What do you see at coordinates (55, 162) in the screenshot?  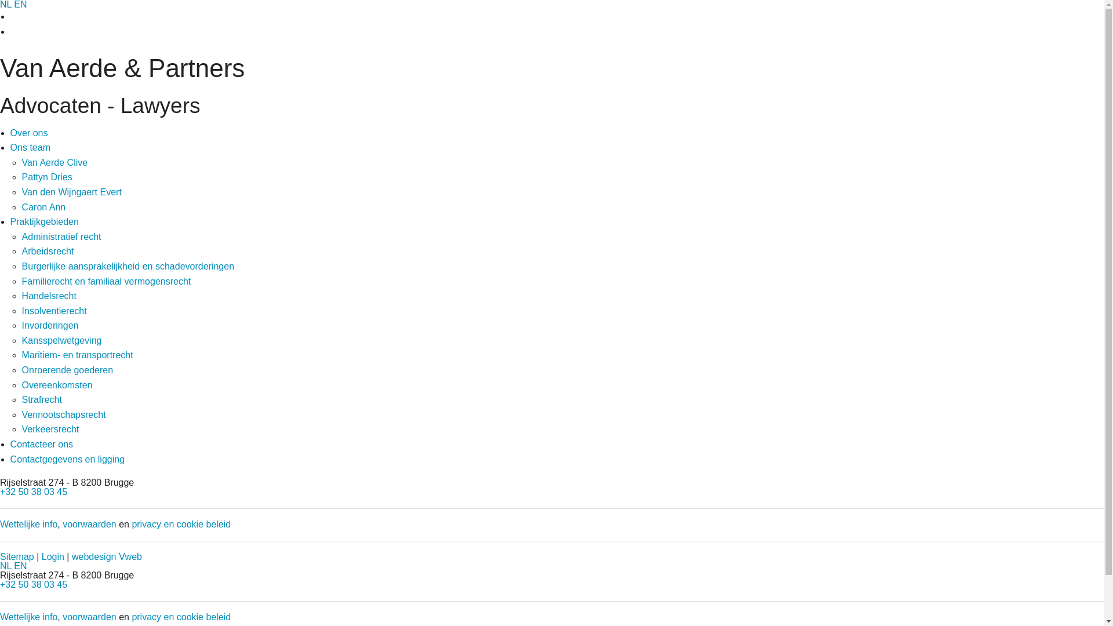 I see `Van Aerde Clive` at bounding box center [55, 162].